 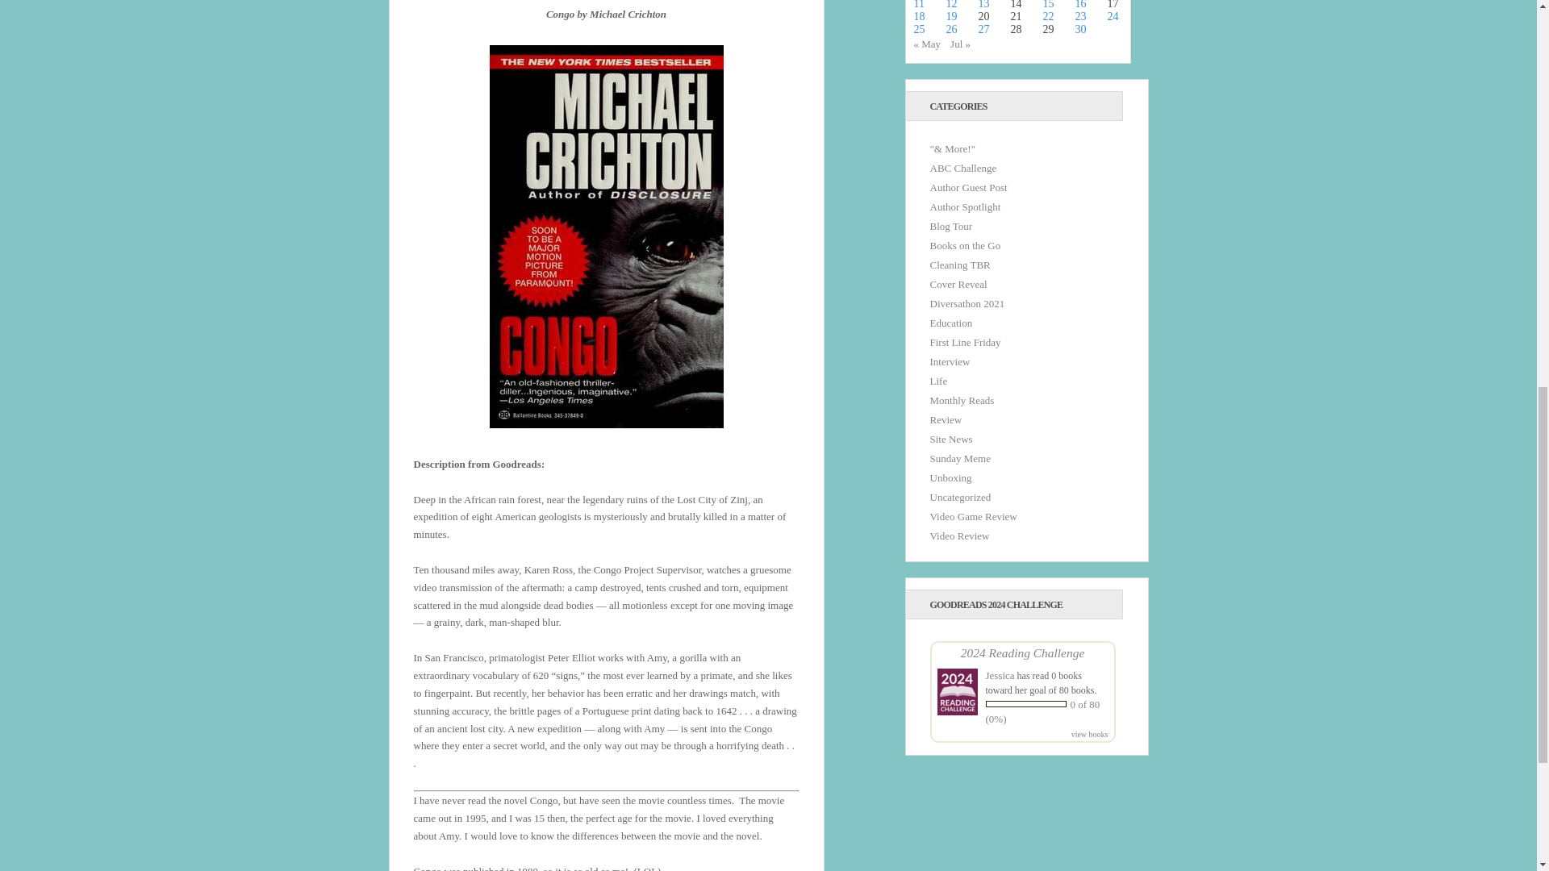 I want to click on 26, so click(x=950, y=29).